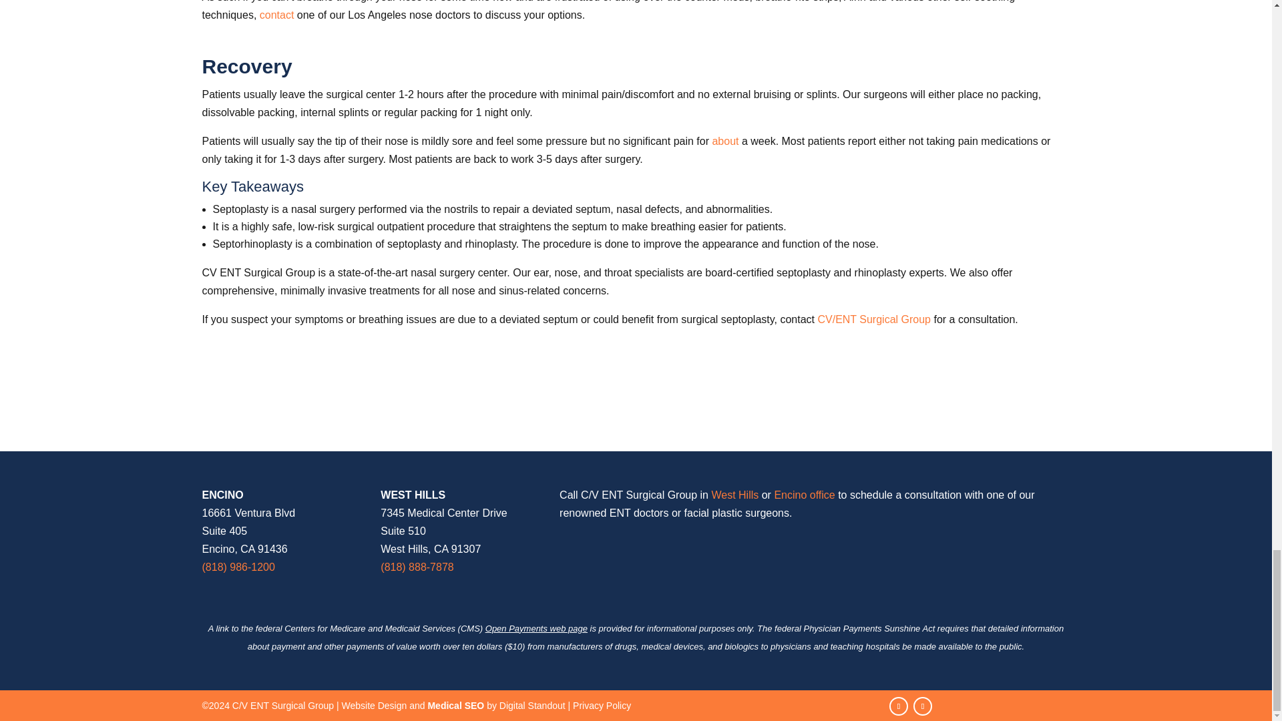 The image size is (1282, 721). Describe the element at coordinates (899, 706) in the screenshot. I see `Follow on Facebook` at that location.